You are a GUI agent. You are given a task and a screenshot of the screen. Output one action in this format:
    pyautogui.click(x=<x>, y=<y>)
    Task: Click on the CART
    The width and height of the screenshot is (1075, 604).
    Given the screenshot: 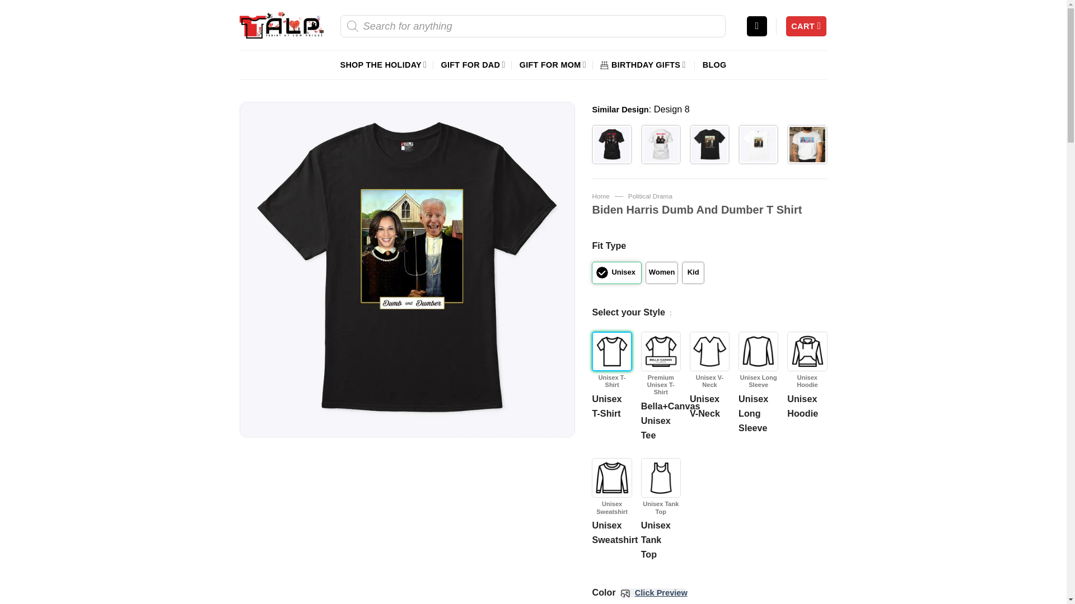 What is the action you would take?
    pyautogui.click(x=806, y=26)
    